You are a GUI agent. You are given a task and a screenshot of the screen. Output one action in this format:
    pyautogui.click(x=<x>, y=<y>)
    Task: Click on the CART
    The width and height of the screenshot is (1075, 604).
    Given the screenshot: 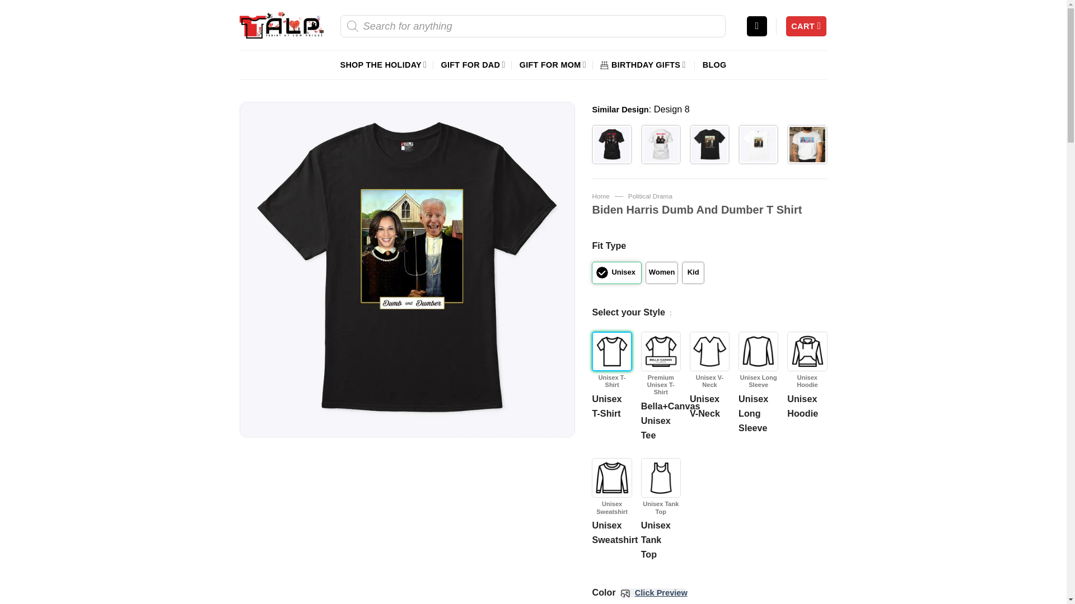 What is the action you would take?
    pyautogui.click(x=806, y=26)
    